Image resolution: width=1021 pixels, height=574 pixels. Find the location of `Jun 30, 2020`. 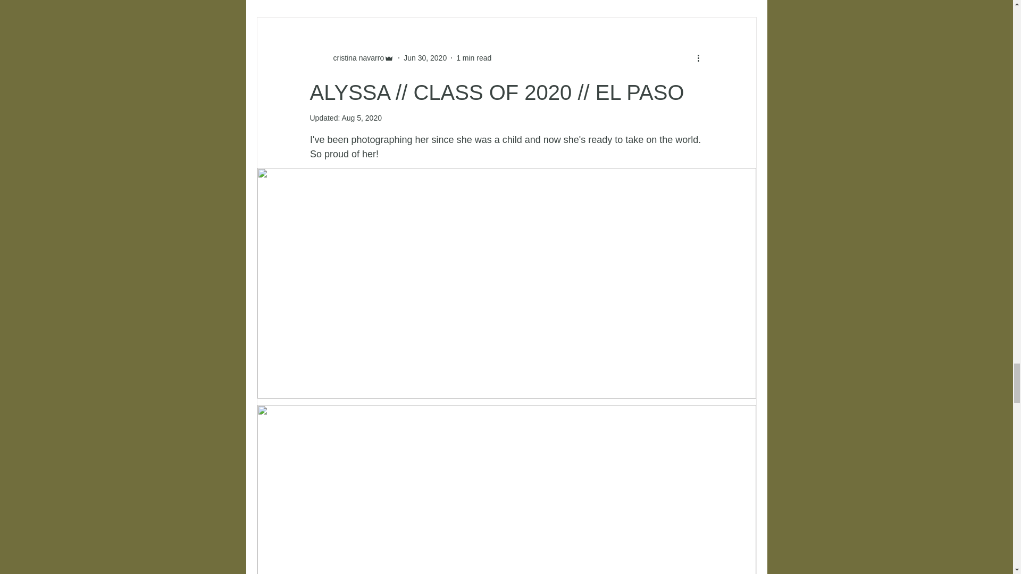

Jun 30, 2020 is located at coordinates (425, 57).